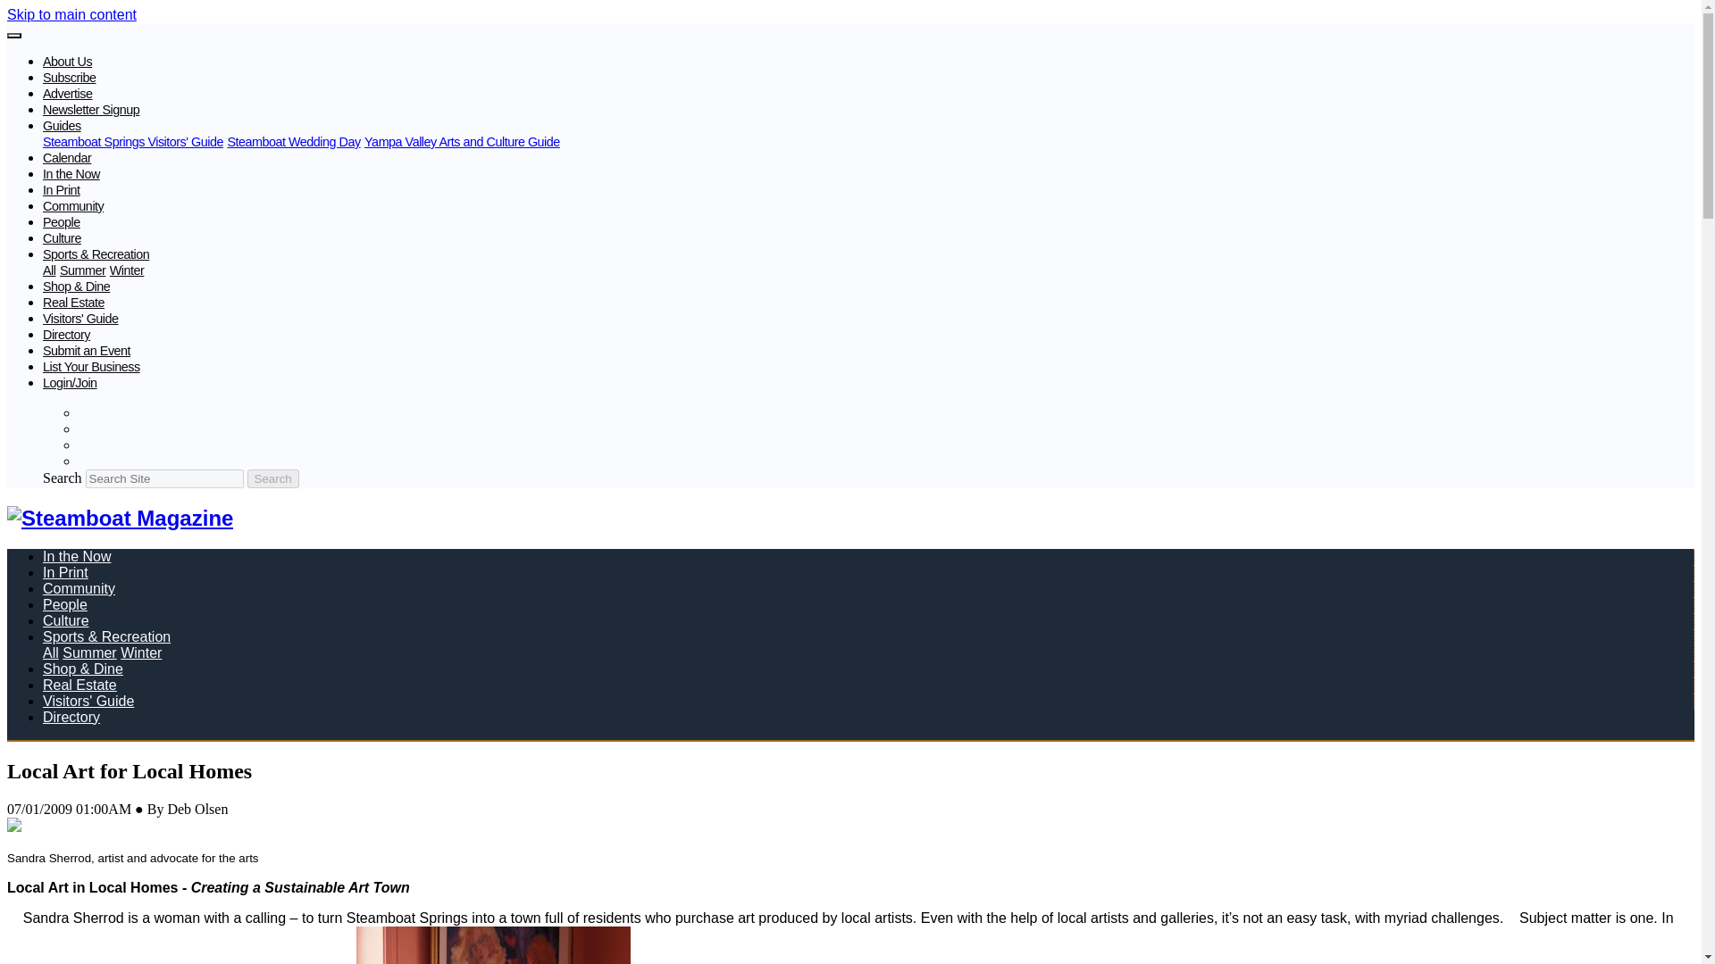 Image resolution: width=1715 pixels, height=964 pixels. What do you see at coordinates (73, 302) in the screenshot?
I see `Real Estate` at bounding box center [73, 302].